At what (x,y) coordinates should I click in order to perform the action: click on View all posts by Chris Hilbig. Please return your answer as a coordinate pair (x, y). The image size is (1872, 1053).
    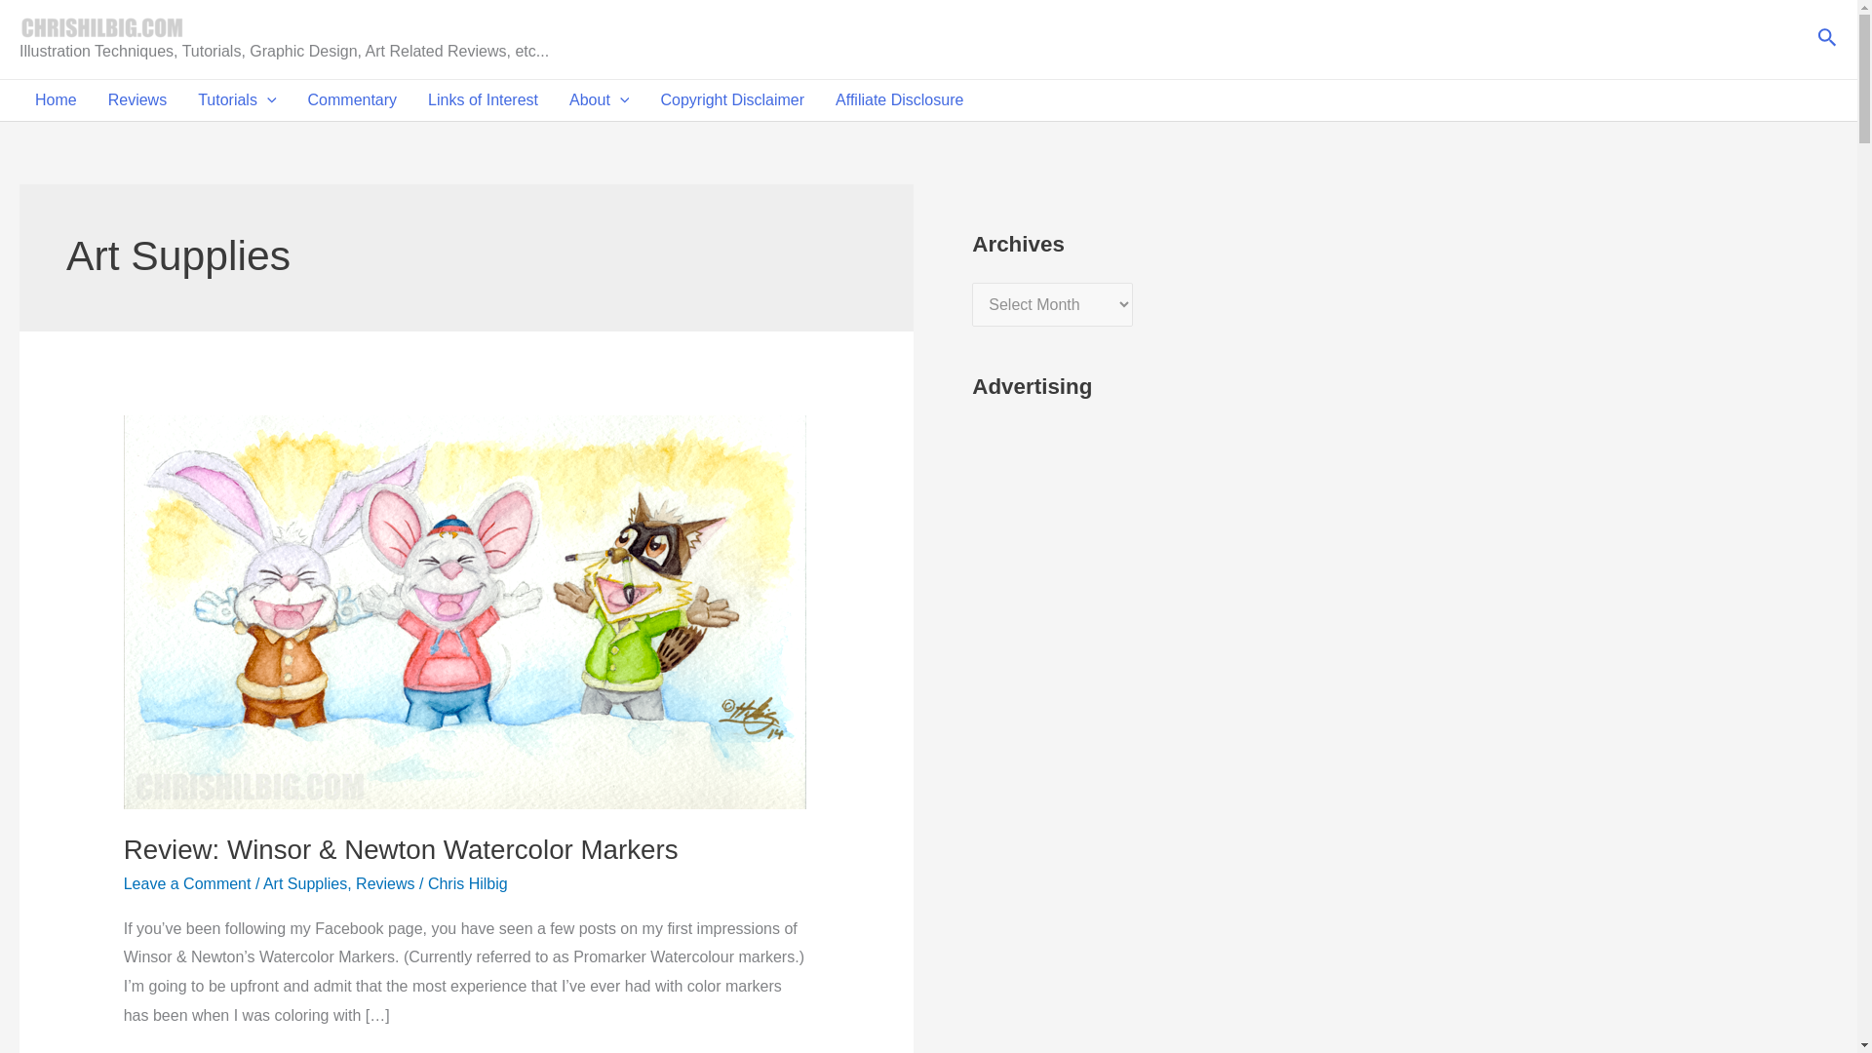
    Looking at the image, I should click on (468, 883).